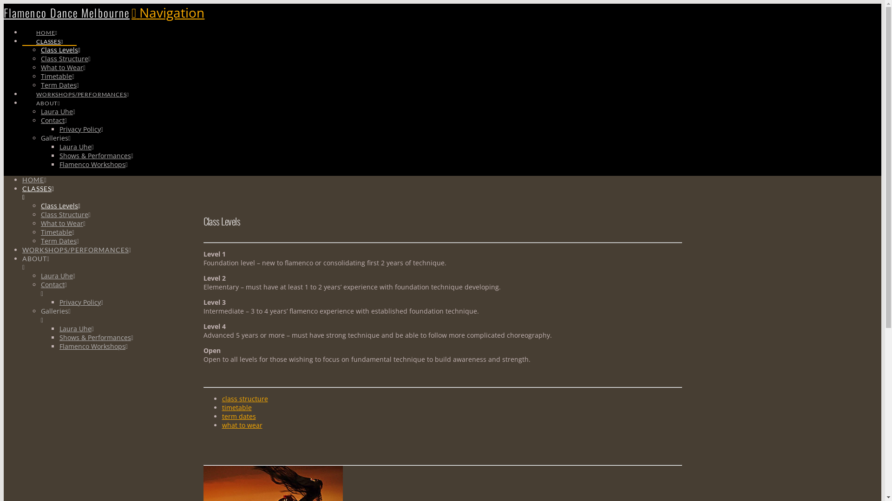 The image size is (892, 501). I want to click on Galleries, so click(262, 315).